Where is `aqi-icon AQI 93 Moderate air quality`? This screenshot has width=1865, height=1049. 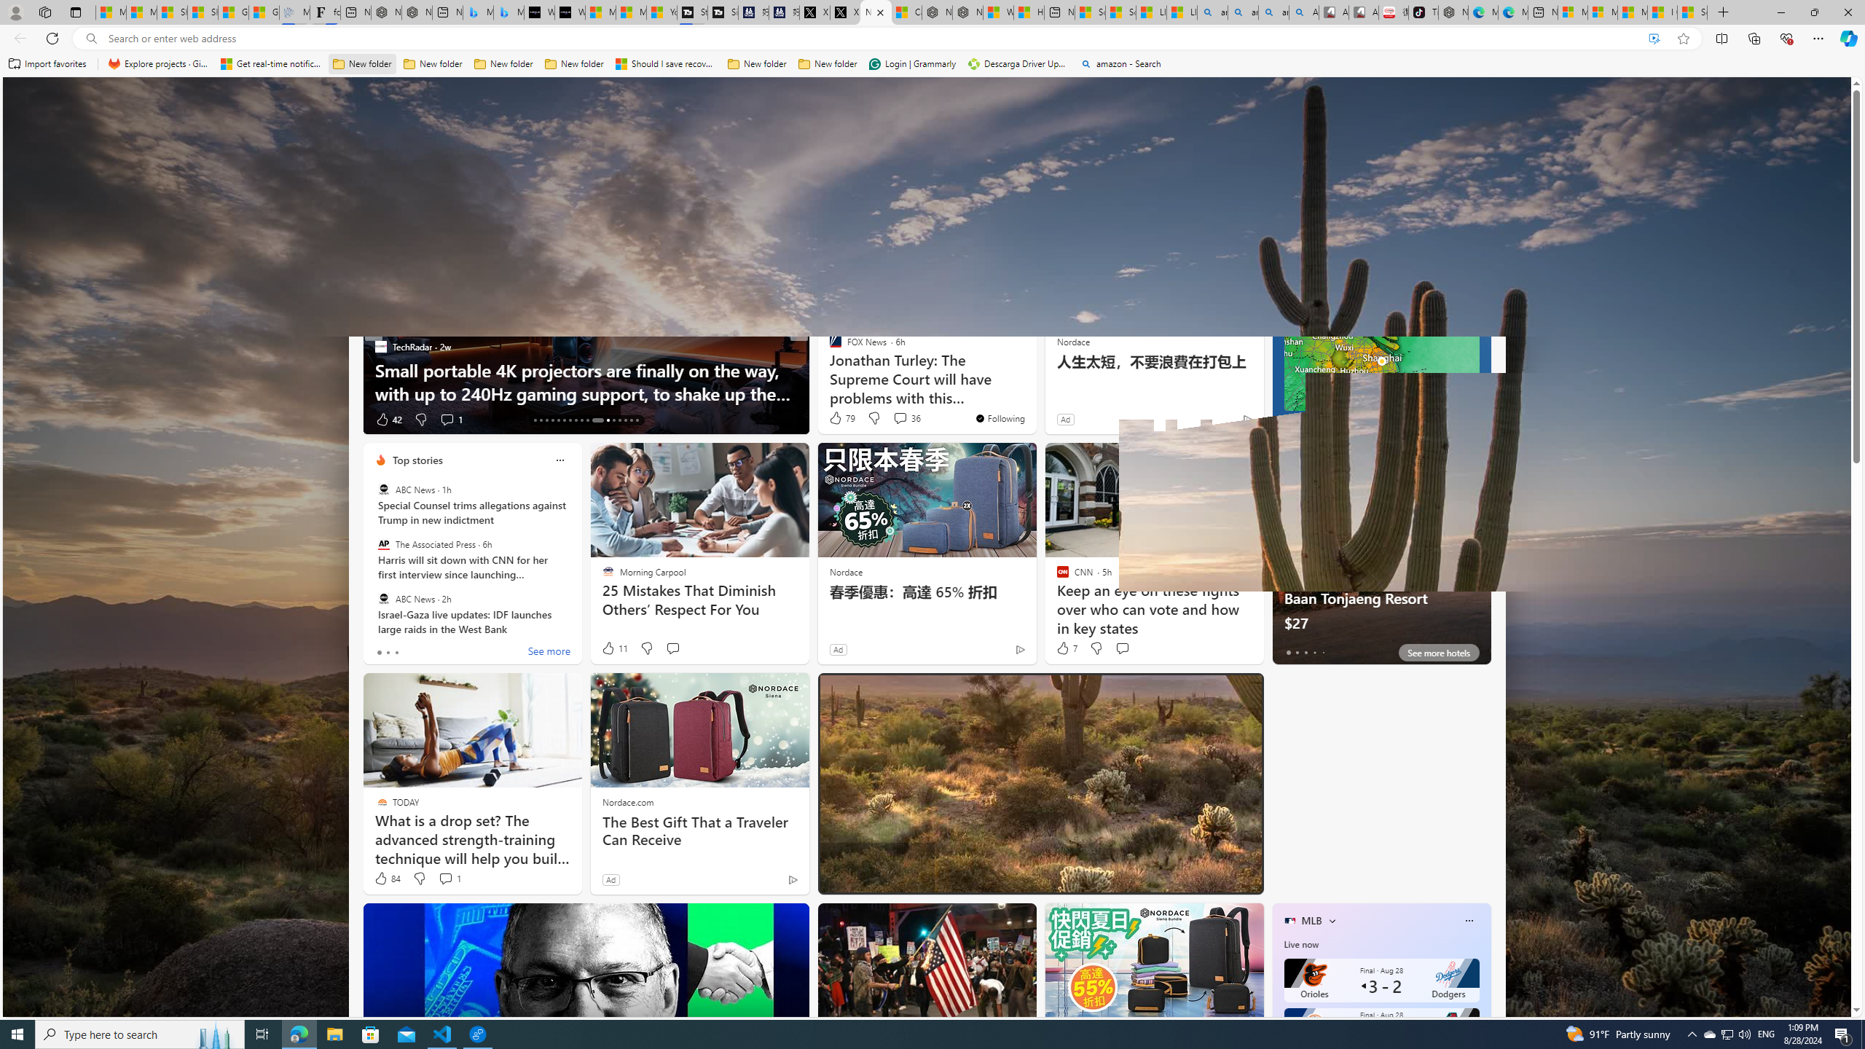
aqi-icon AQI 93 Moderate air quality is located at coordinates (1430, 268).